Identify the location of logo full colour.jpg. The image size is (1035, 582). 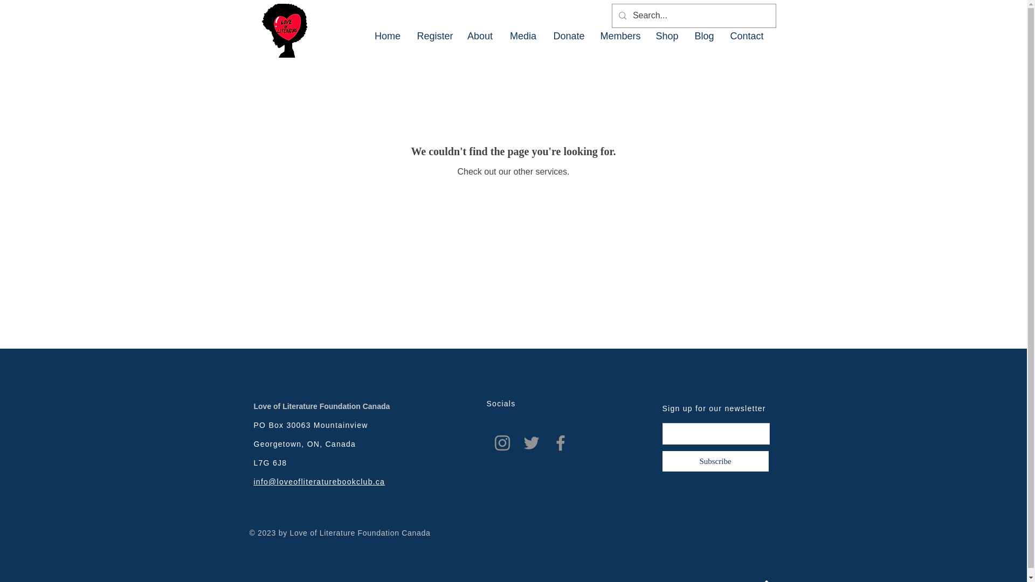
(284, 30).